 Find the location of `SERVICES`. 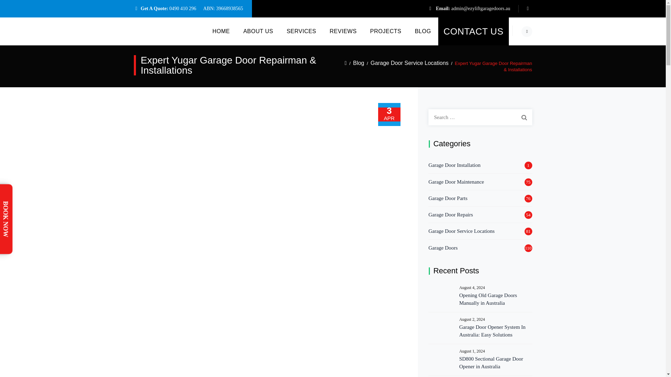

SERVICES is located at coordinates (301, 31).